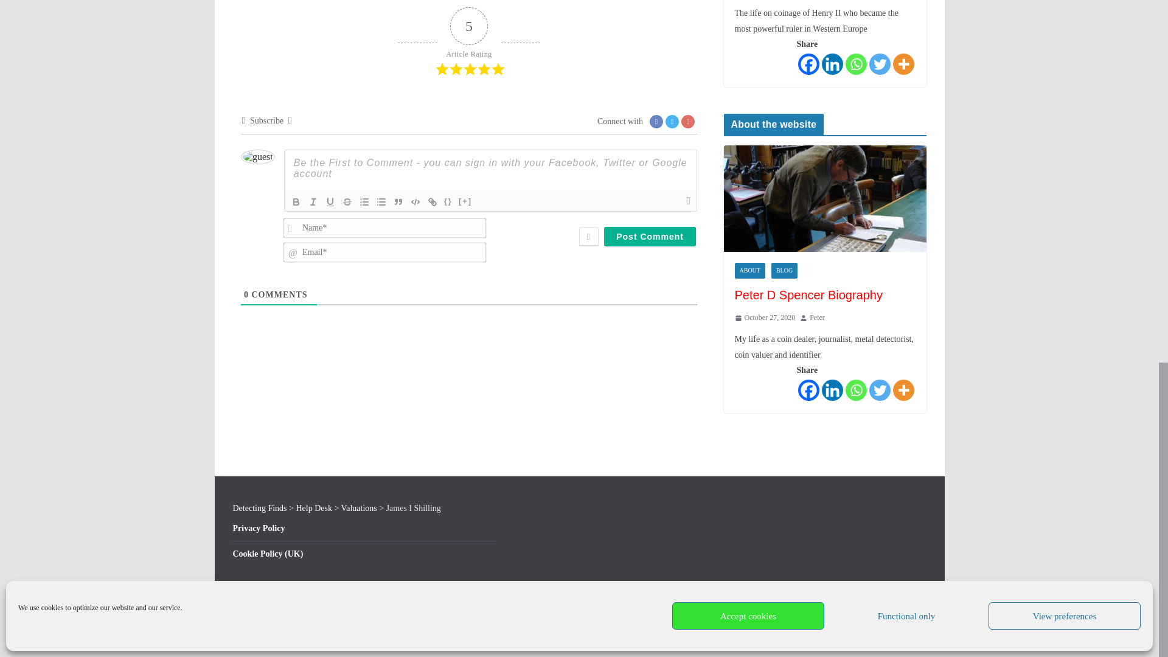 Image resolution: width=1168 pixels, height=657 pixels. I want to click on Italic, so click(313, 202).